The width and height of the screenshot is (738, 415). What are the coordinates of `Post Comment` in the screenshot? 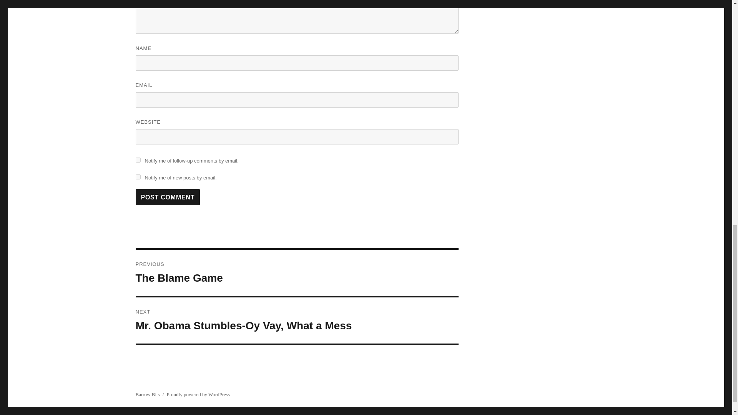 It's located at (198, 394).